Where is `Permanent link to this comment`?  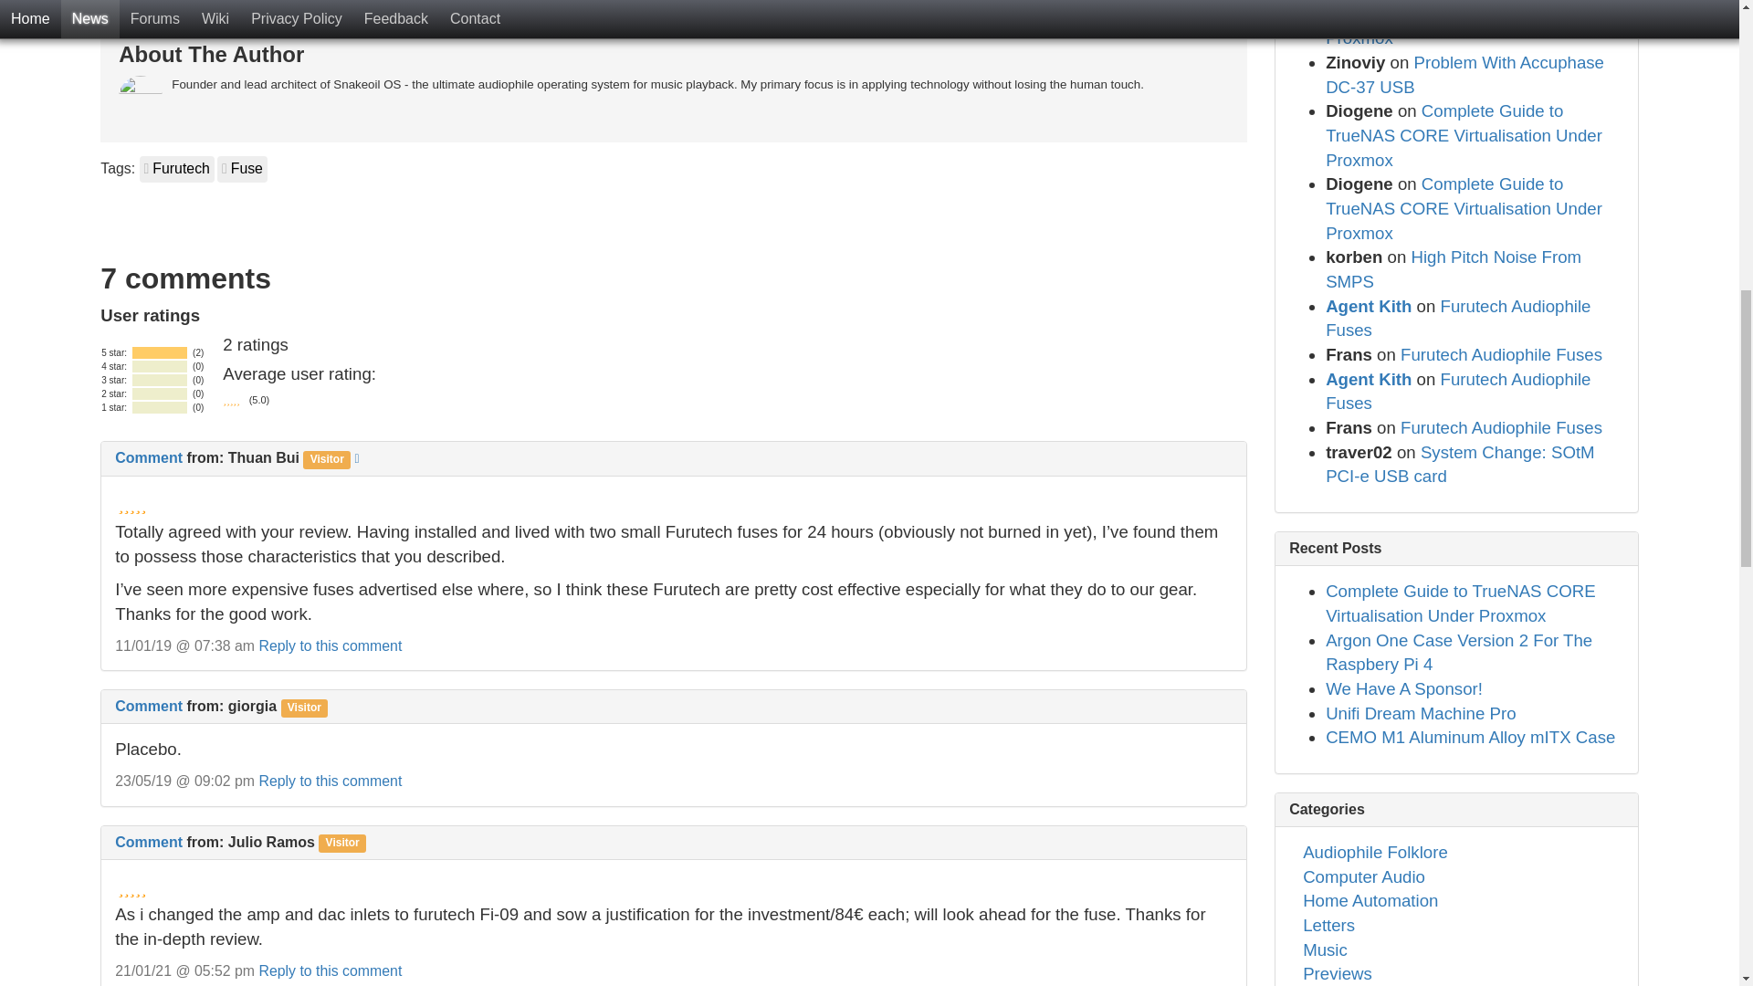
Permanent link to this comment is located at coordinates (148, 842).